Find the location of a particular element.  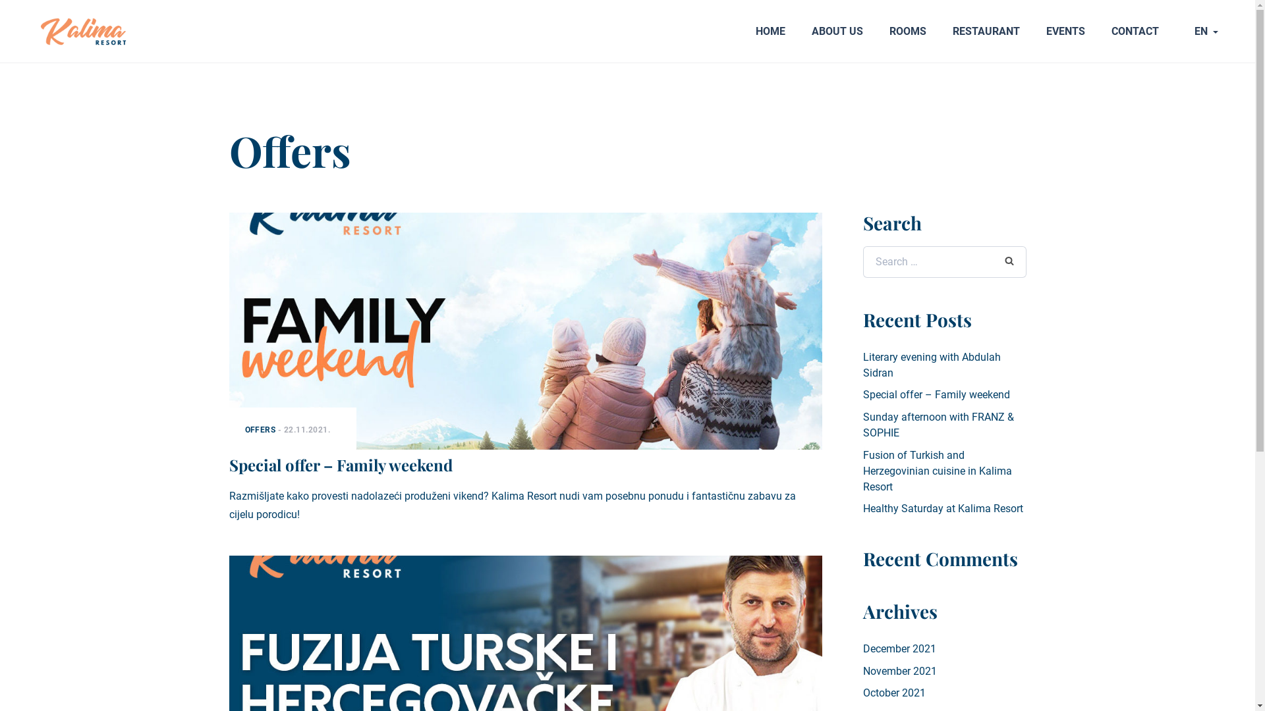

ABOUT US is located at coordinates (837, 32).